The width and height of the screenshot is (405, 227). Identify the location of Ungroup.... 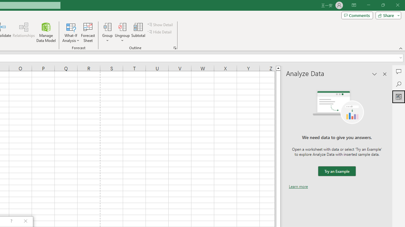
(122, 26).